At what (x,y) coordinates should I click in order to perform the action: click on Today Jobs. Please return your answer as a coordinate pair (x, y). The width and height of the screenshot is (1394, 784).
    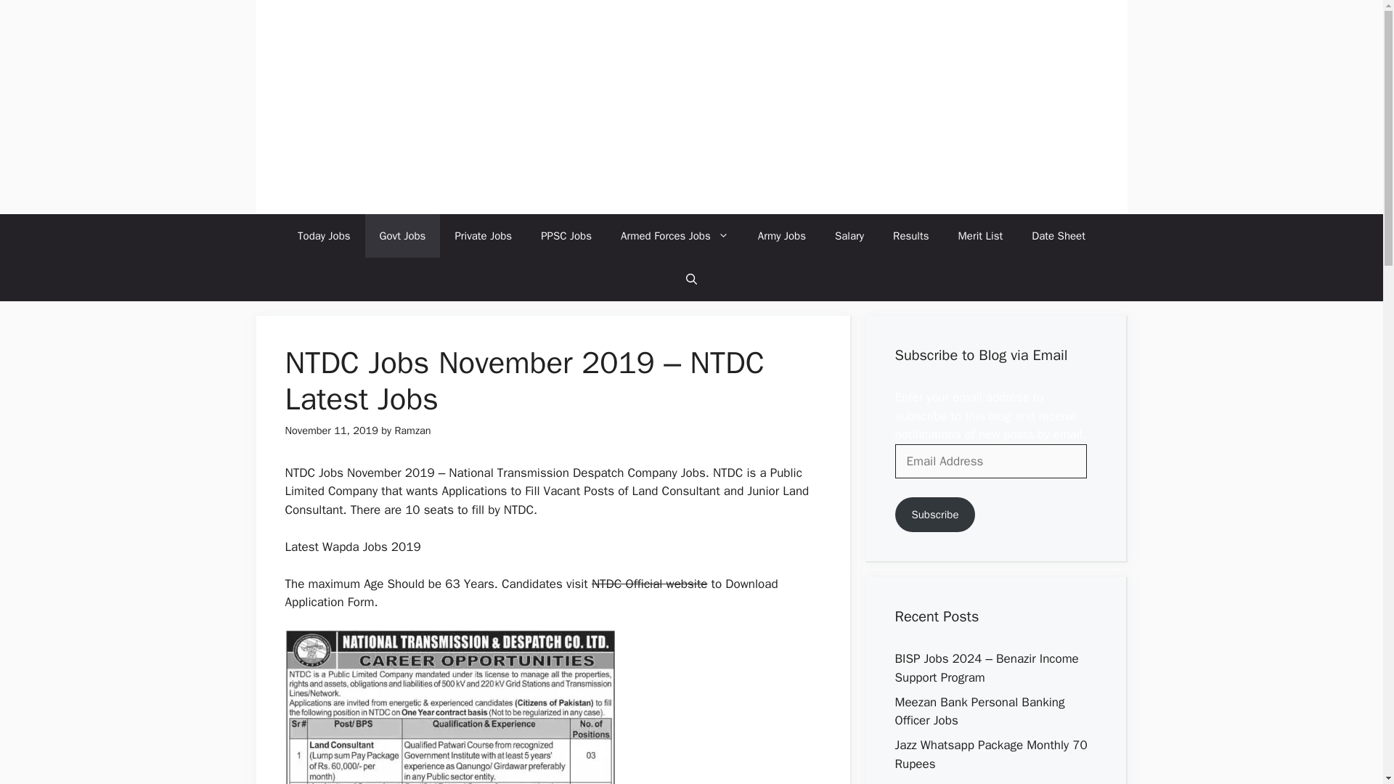
    Looking at the image, I should click on (324, 235).